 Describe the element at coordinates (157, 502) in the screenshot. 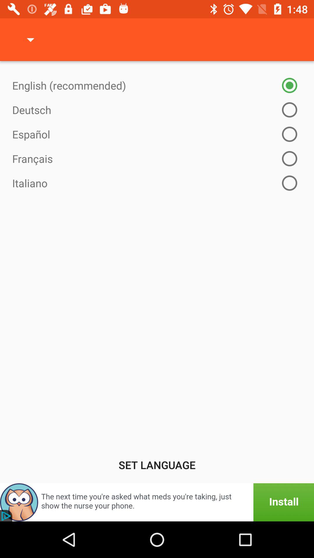

I see `advertisement` at that location.